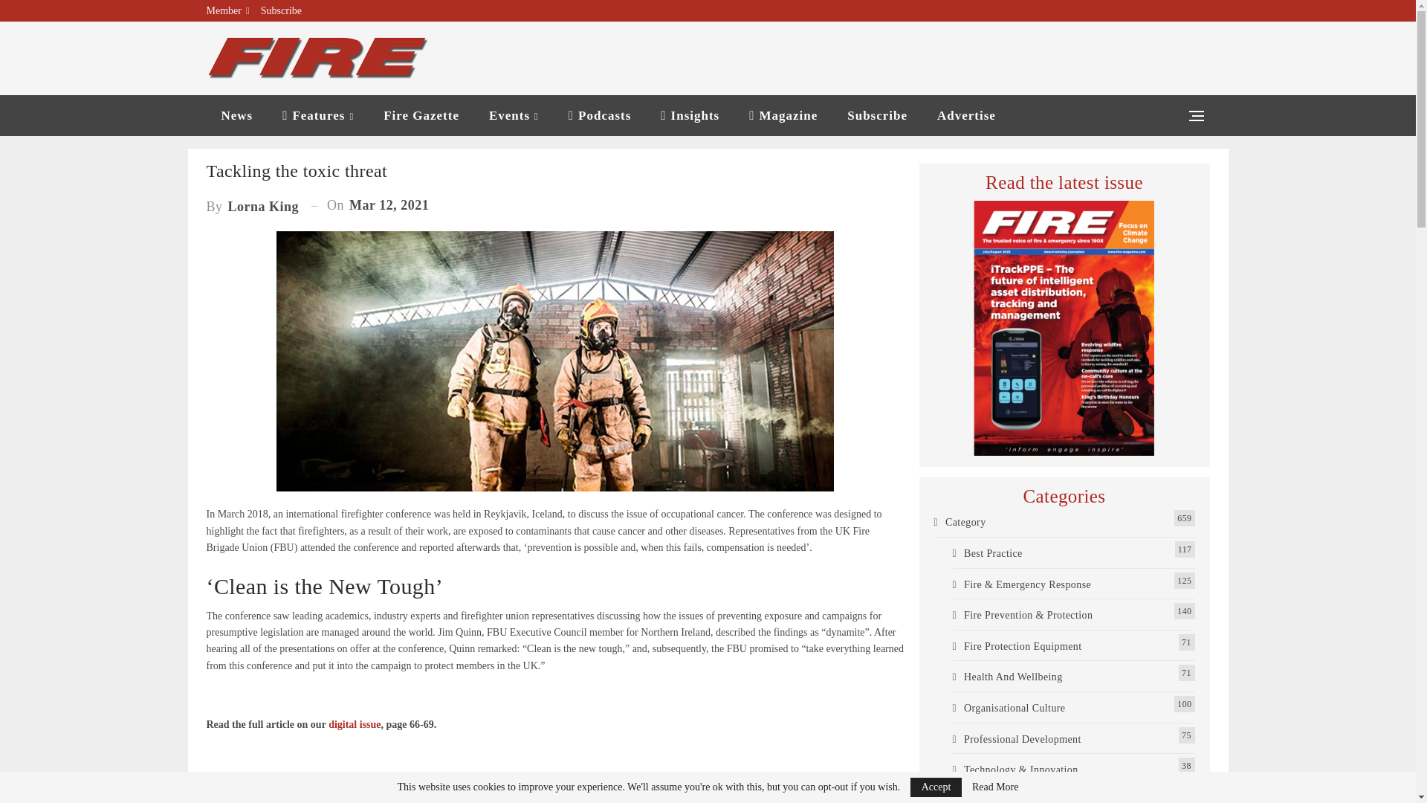 The height and width of the screenshot is (803, 1427). What do you see at coordinates (318, 115) in the screenshot?
I see `Features` at bounding box center [318, 115].